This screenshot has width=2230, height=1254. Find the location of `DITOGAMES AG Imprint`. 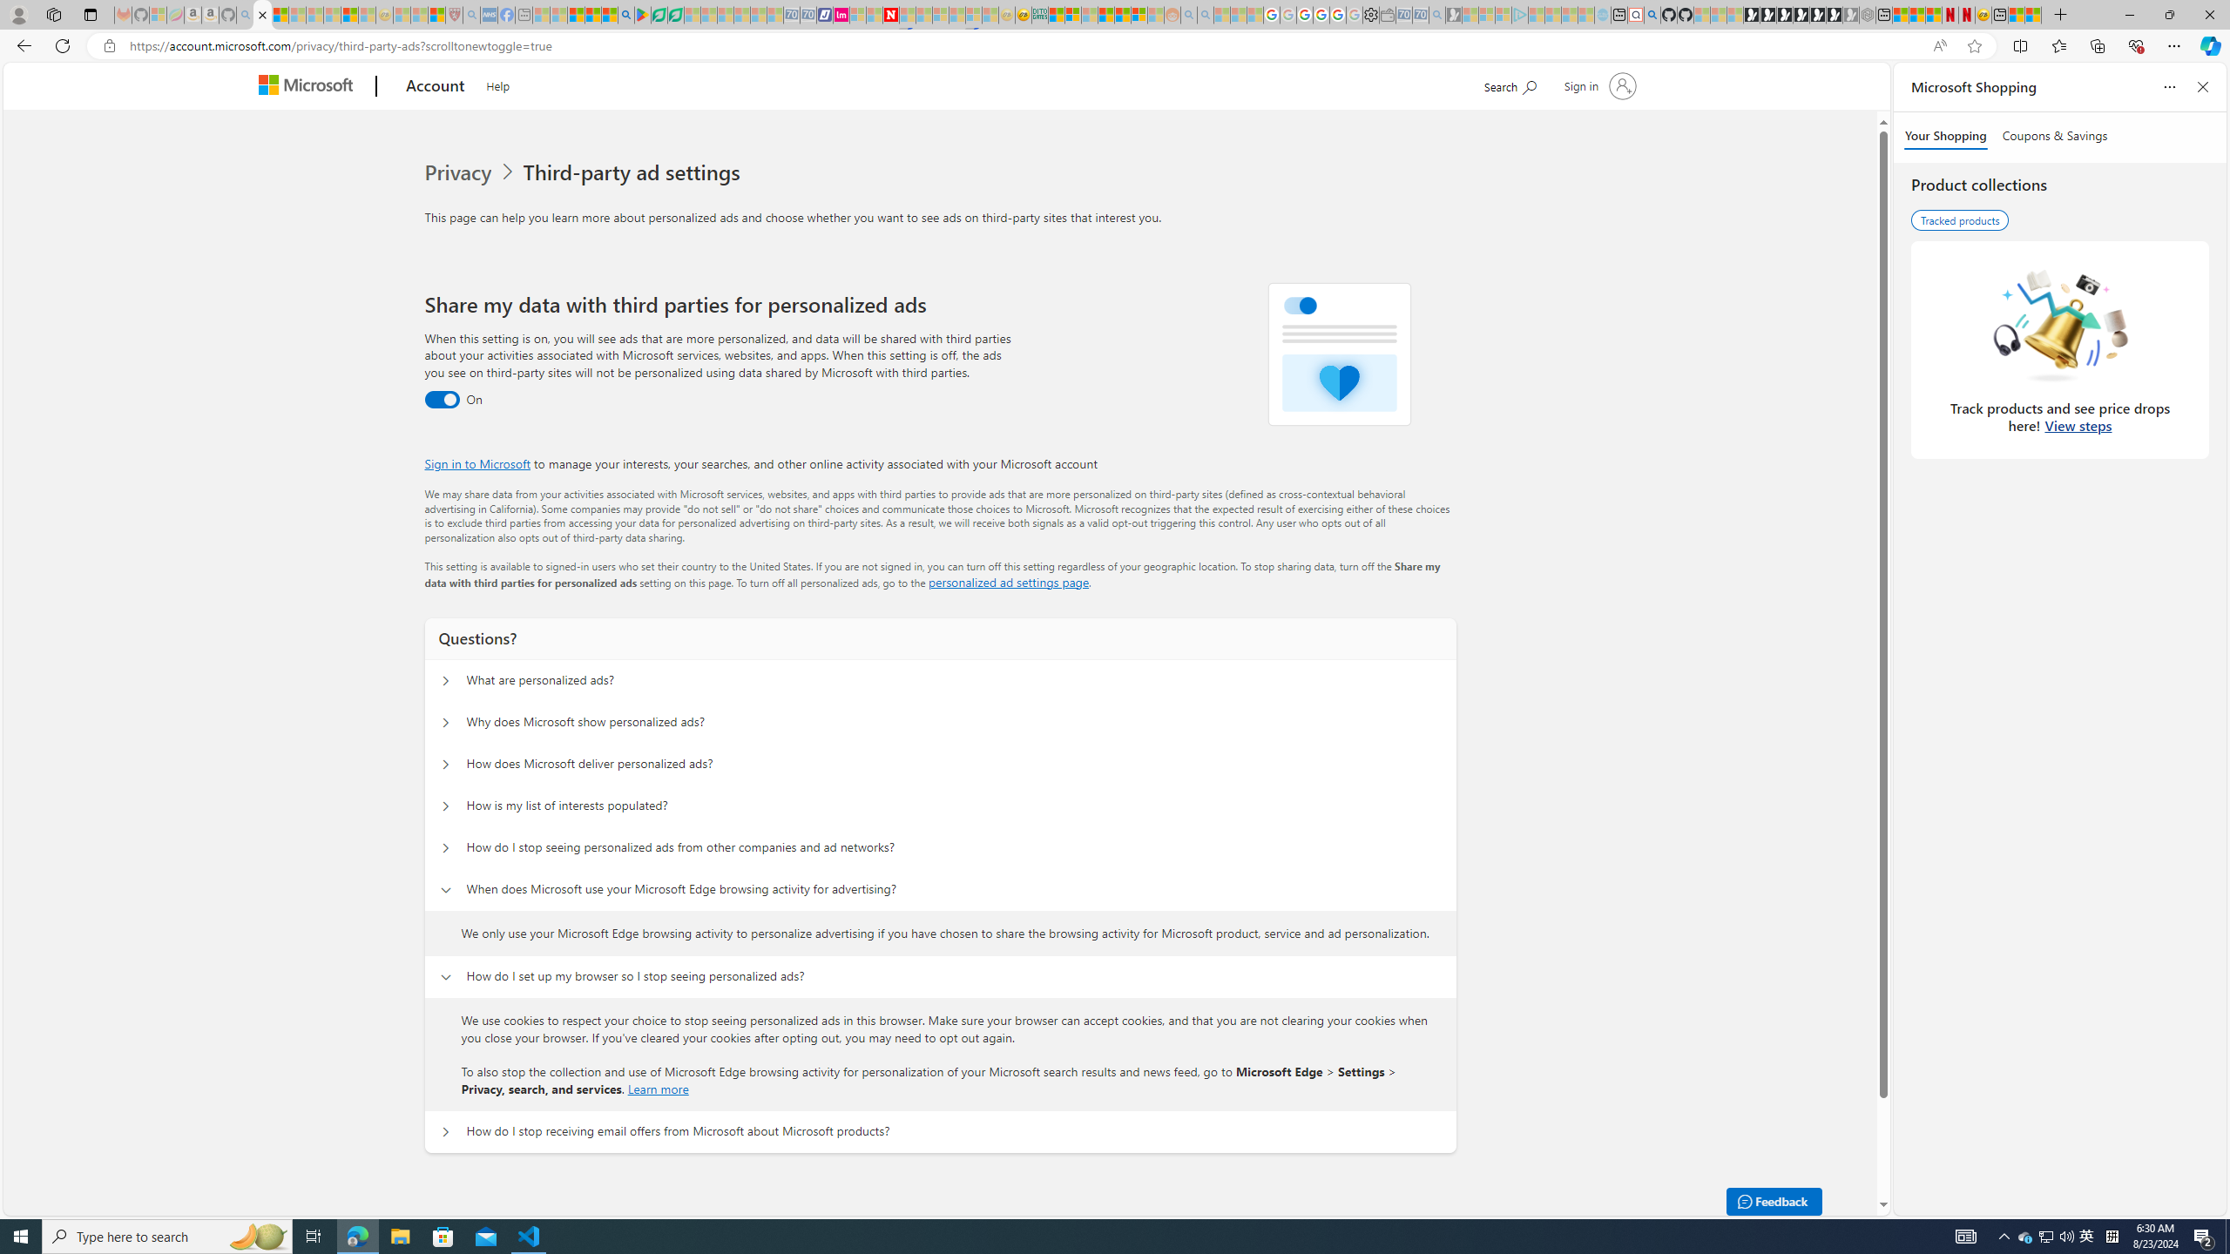

DITOGAMES AG Imprint is located at coordinates (1038, 15).